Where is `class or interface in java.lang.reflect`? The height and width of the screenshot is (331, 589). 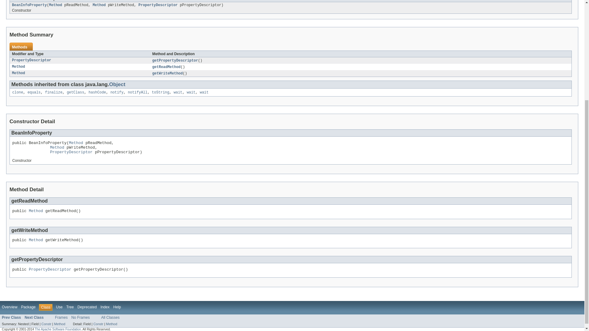 class or interface in java.lang.reflect is located at coordinates (99, 5).